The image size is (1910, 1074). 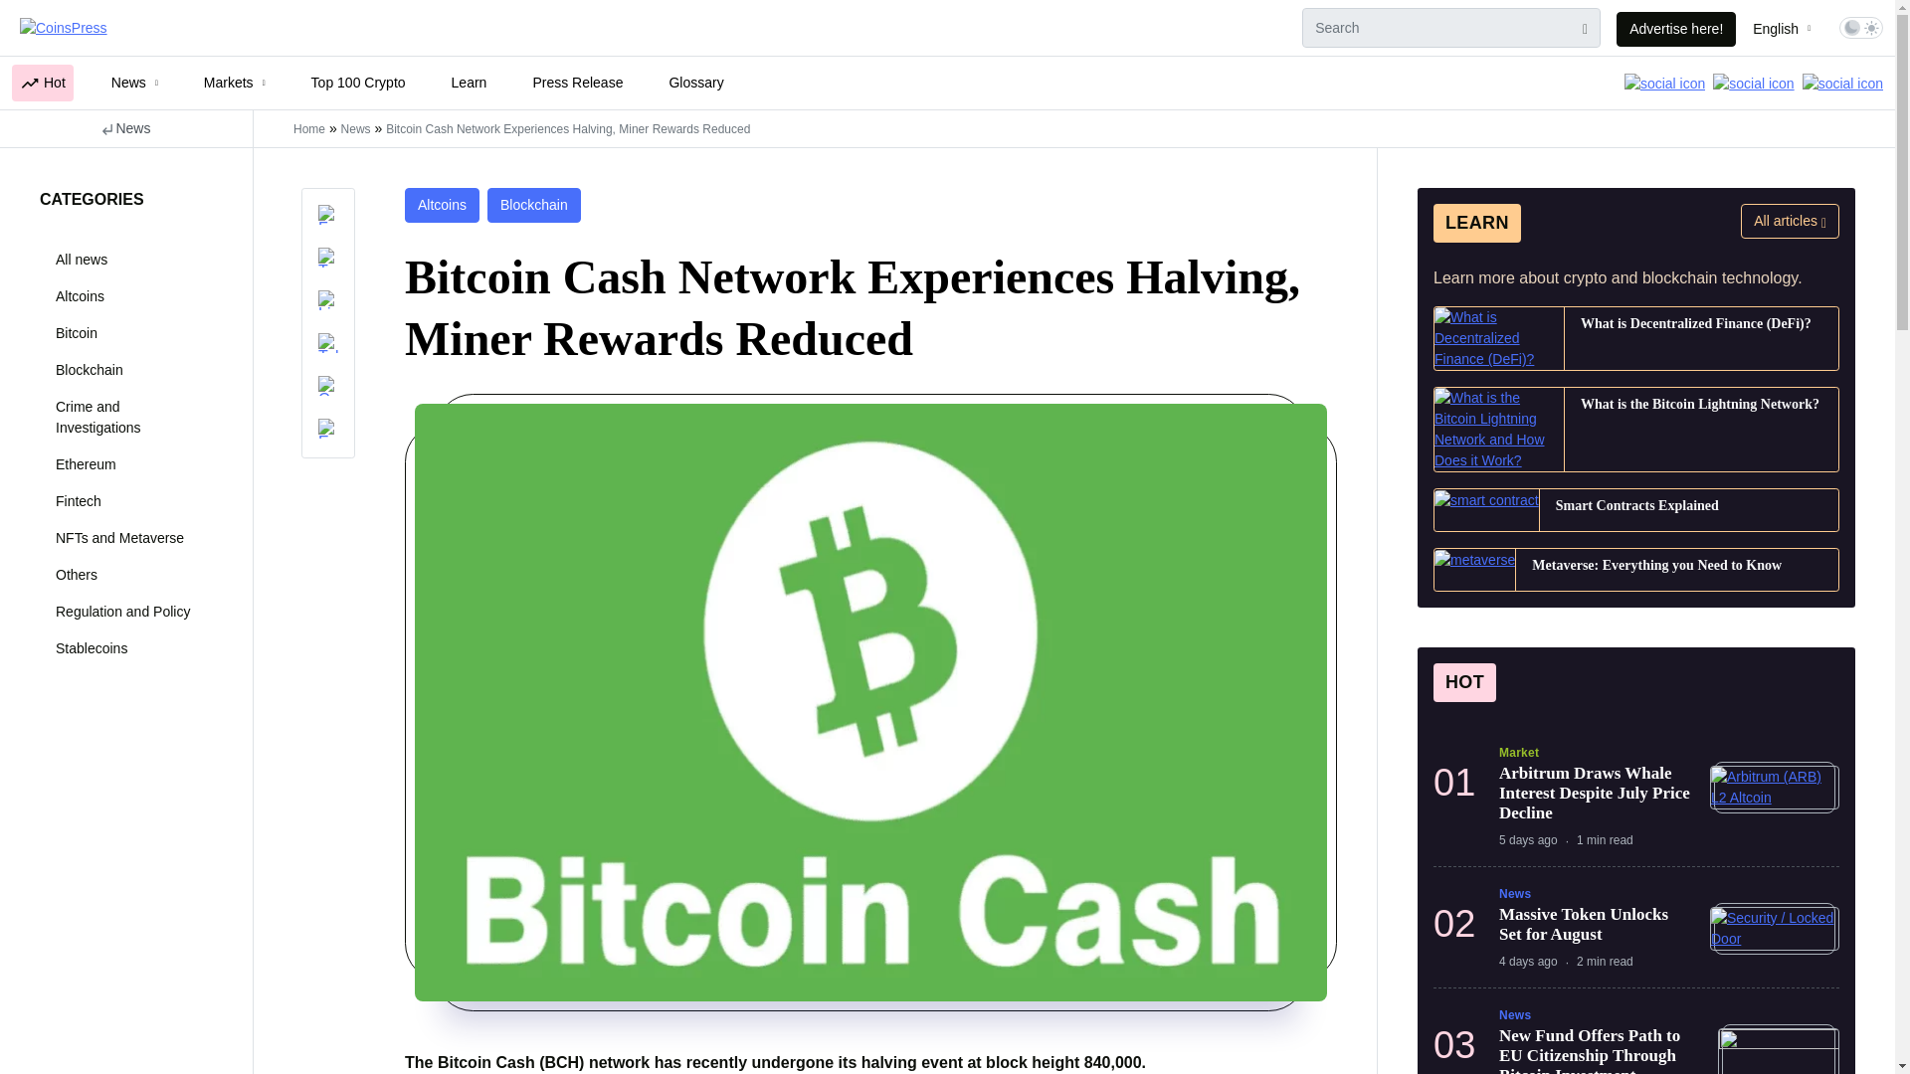 What do you see at coordinates (308, 129) in the screenshot?
I see `Home` at bounding box center [308, 129].